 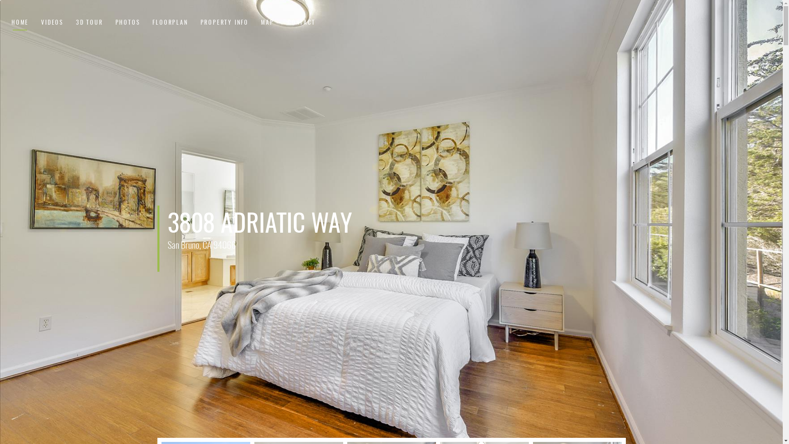 What do you see at coordinates (90, 23) in the screenshot?
I see `3D TOUR` at bounding box center [90, 23].